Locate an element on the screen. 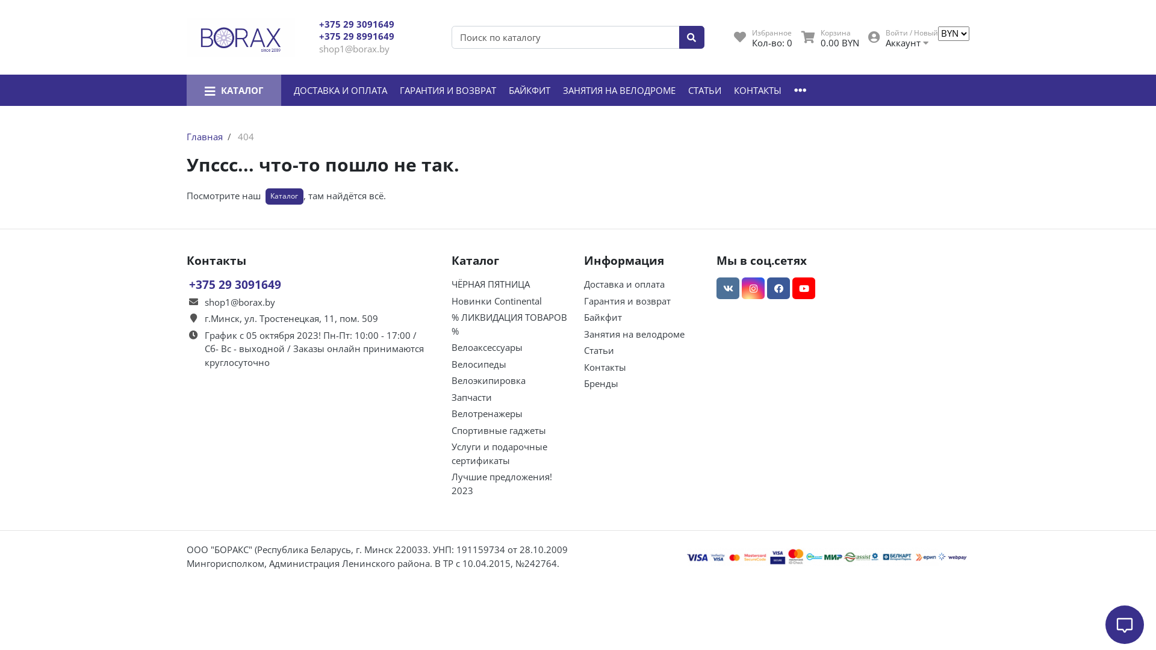 The width and height of the screenshot is (1156, 650). 404 is located at coordinates (246, 137).